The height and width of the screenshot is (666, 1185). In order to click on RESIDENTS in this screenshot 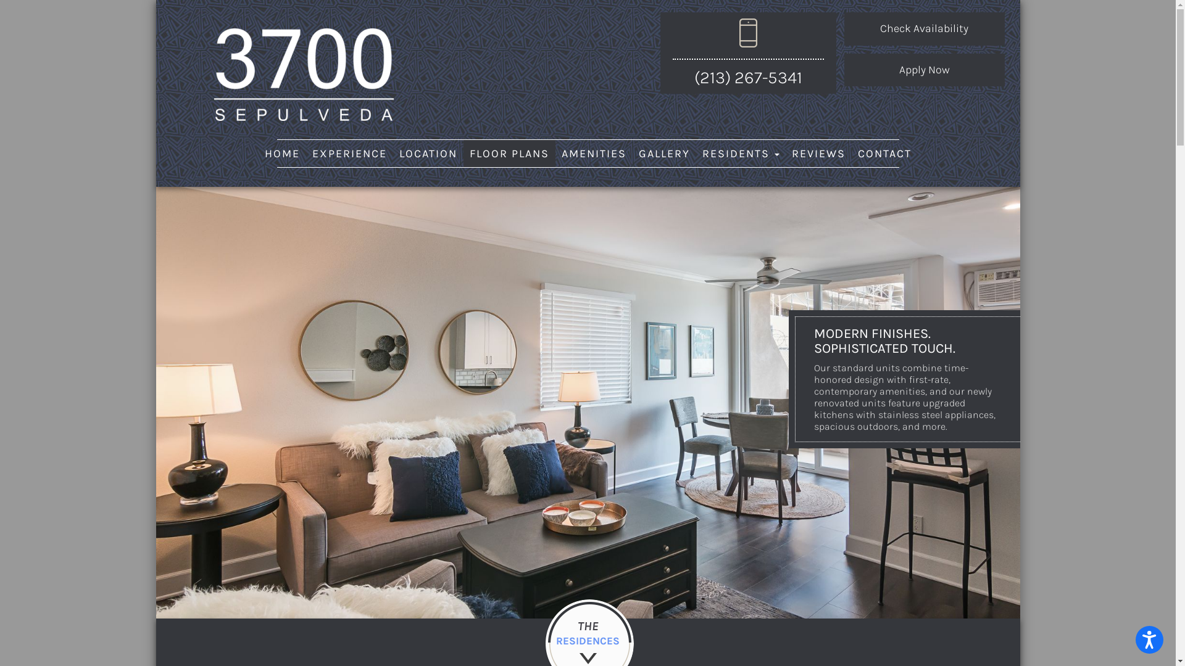, I will do `click(741, 154)`.